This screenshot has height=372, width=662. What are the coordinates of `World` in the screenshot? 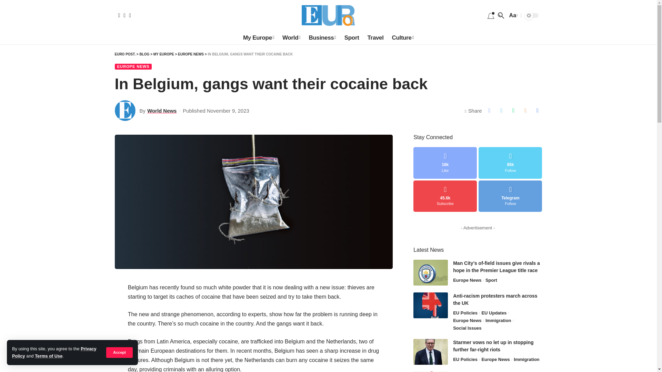 It's located at (291, 38).